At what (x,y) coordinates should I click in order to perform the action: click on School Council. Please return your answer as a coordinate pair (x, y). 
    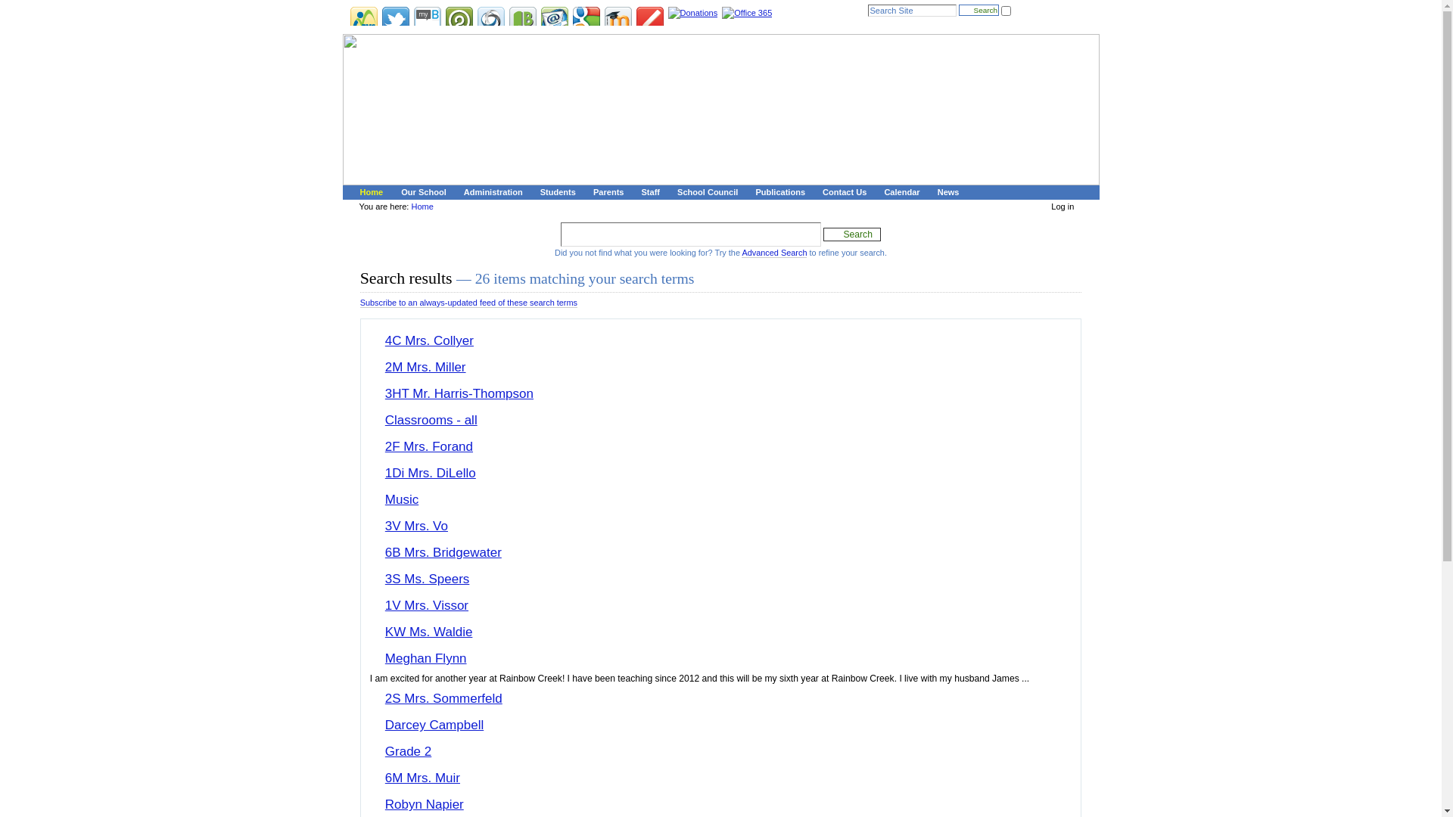
    Looking at the image, I should click on (705, 192).